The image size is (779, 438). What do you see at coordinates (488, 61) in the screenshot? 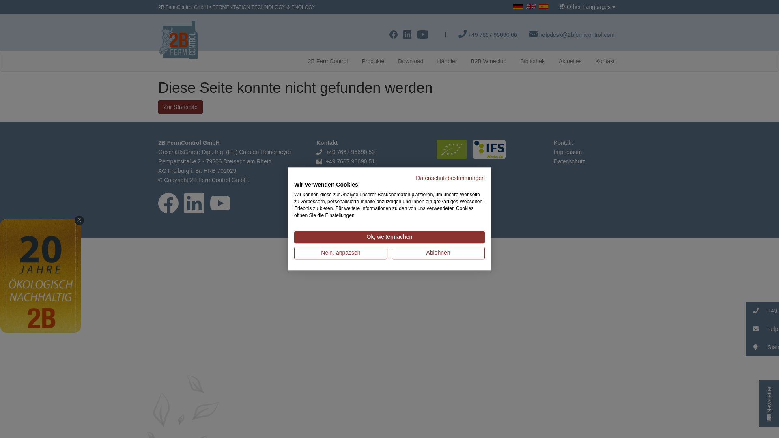
I see `B2B Wineclub` at bounding box center [488, 61].